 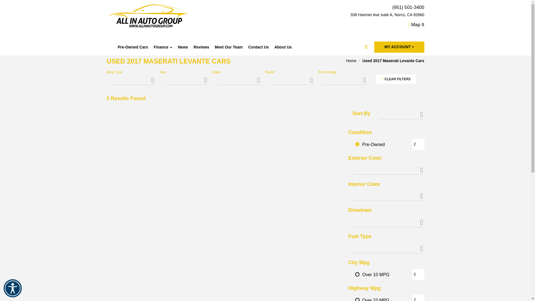 What do you see at coordinates (133, 47) in the screenshot?
I see `Pre-Owned Cars` at bounding box center [133, 47].